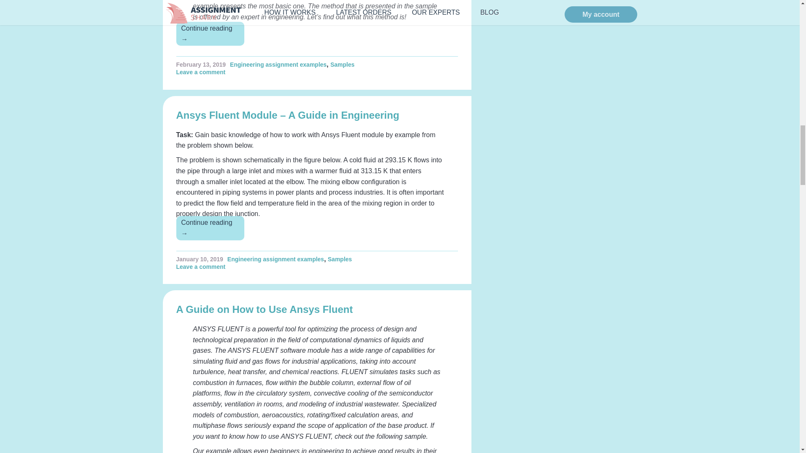 The height and width of the screenshot is (453, 806). What do you see at coordinates (278, 65) in the screenshot?
I see `Engineering assignment examples` at bounding box center [278, 65].